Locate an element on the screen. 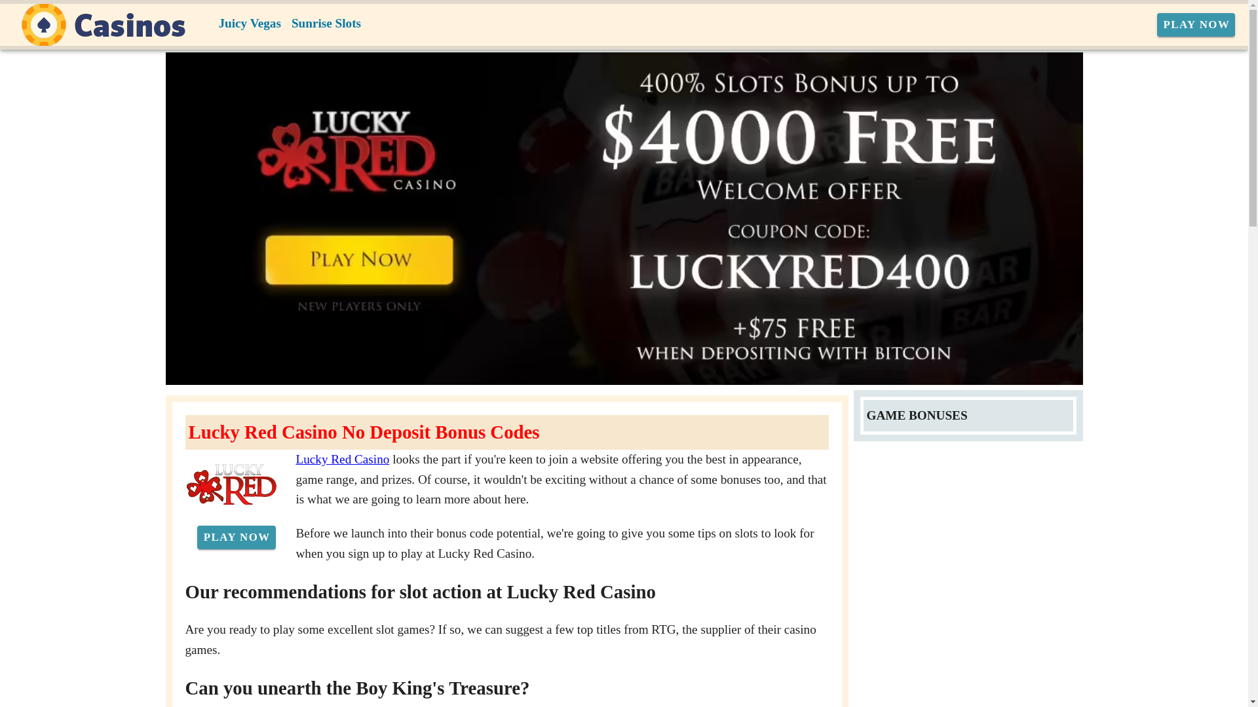 The height and width of the screenshot is (707, 1258). Juicy Vegas is located at coordinates (250, 24).